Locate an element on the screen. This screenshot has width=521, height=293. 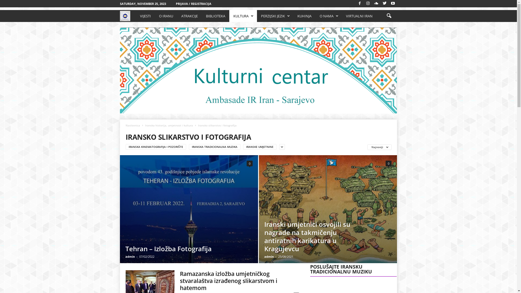
admin is located at coordinates (269, 257).